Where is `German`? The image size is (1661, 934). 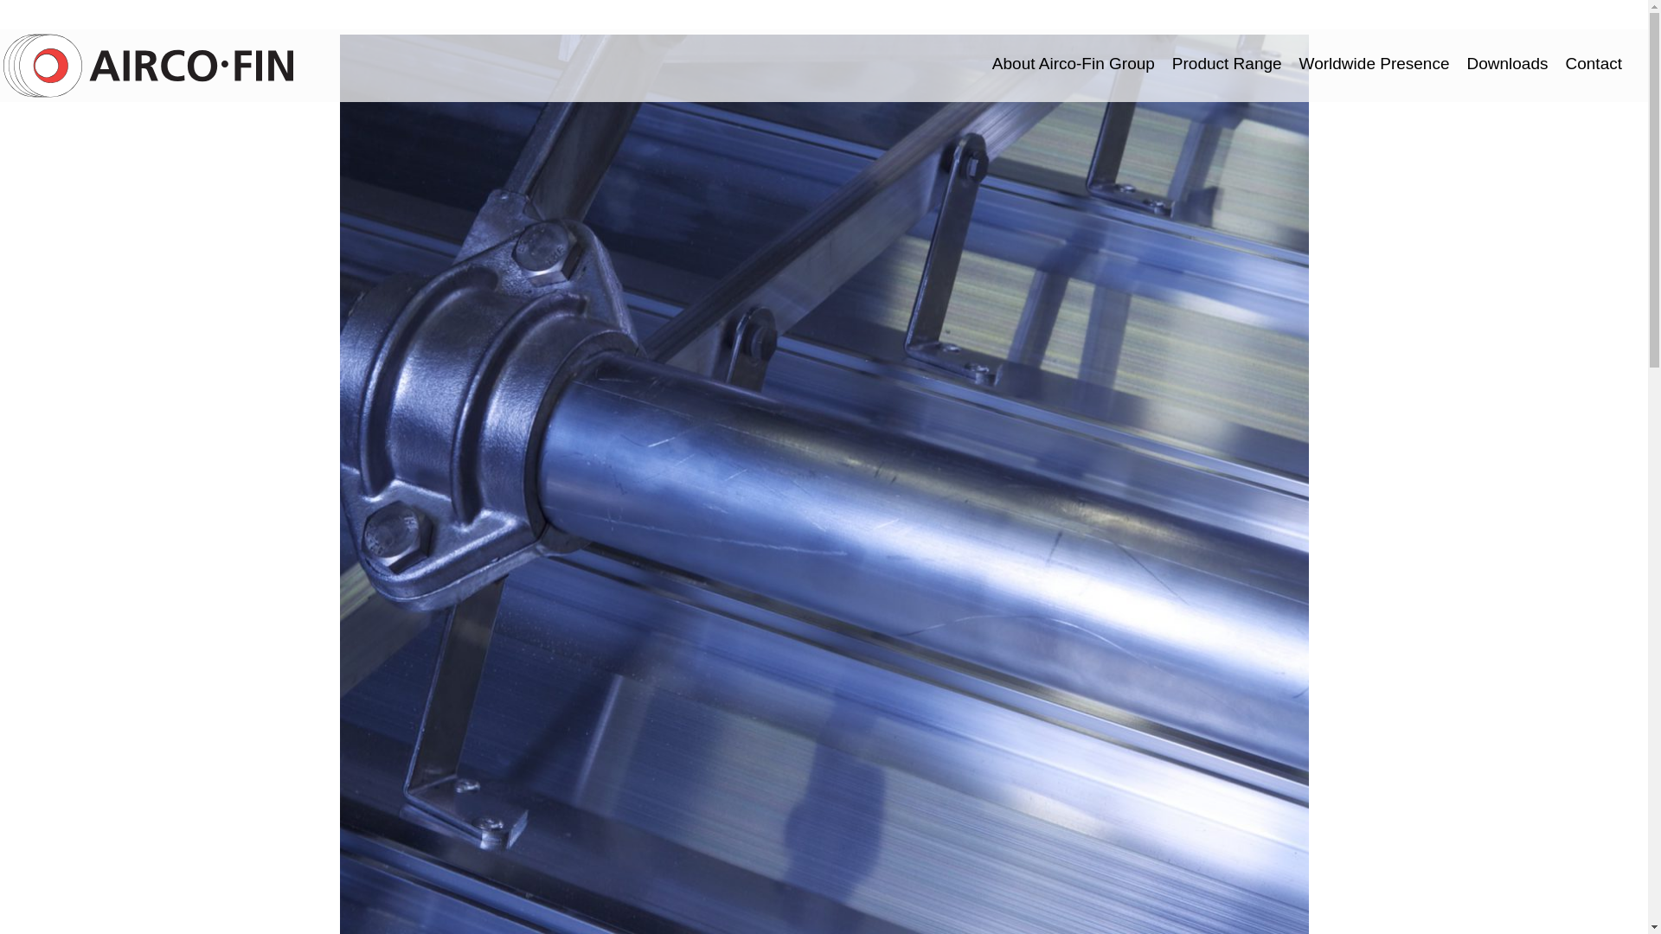 German is located at coordinates (1523, 15).